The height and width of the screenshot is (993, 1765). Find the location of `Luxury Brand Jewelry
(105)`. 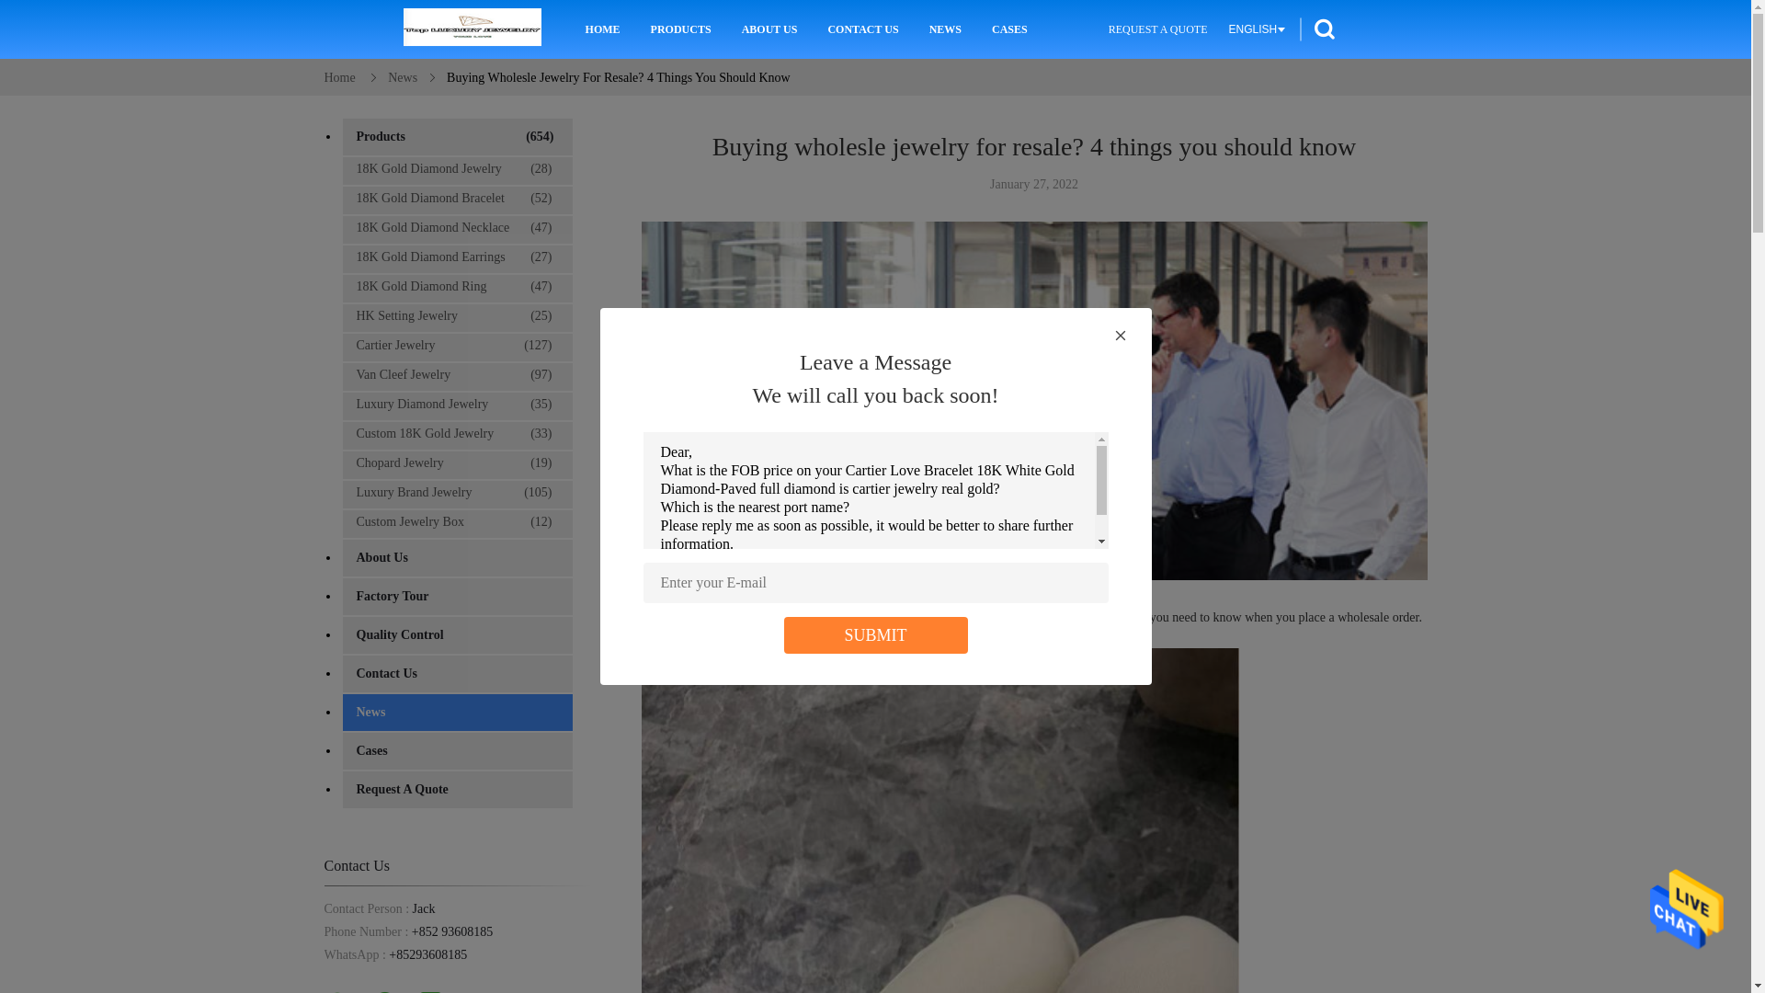

Luxury Brand Jewelry
(105) is located at coordinates (456, 493).